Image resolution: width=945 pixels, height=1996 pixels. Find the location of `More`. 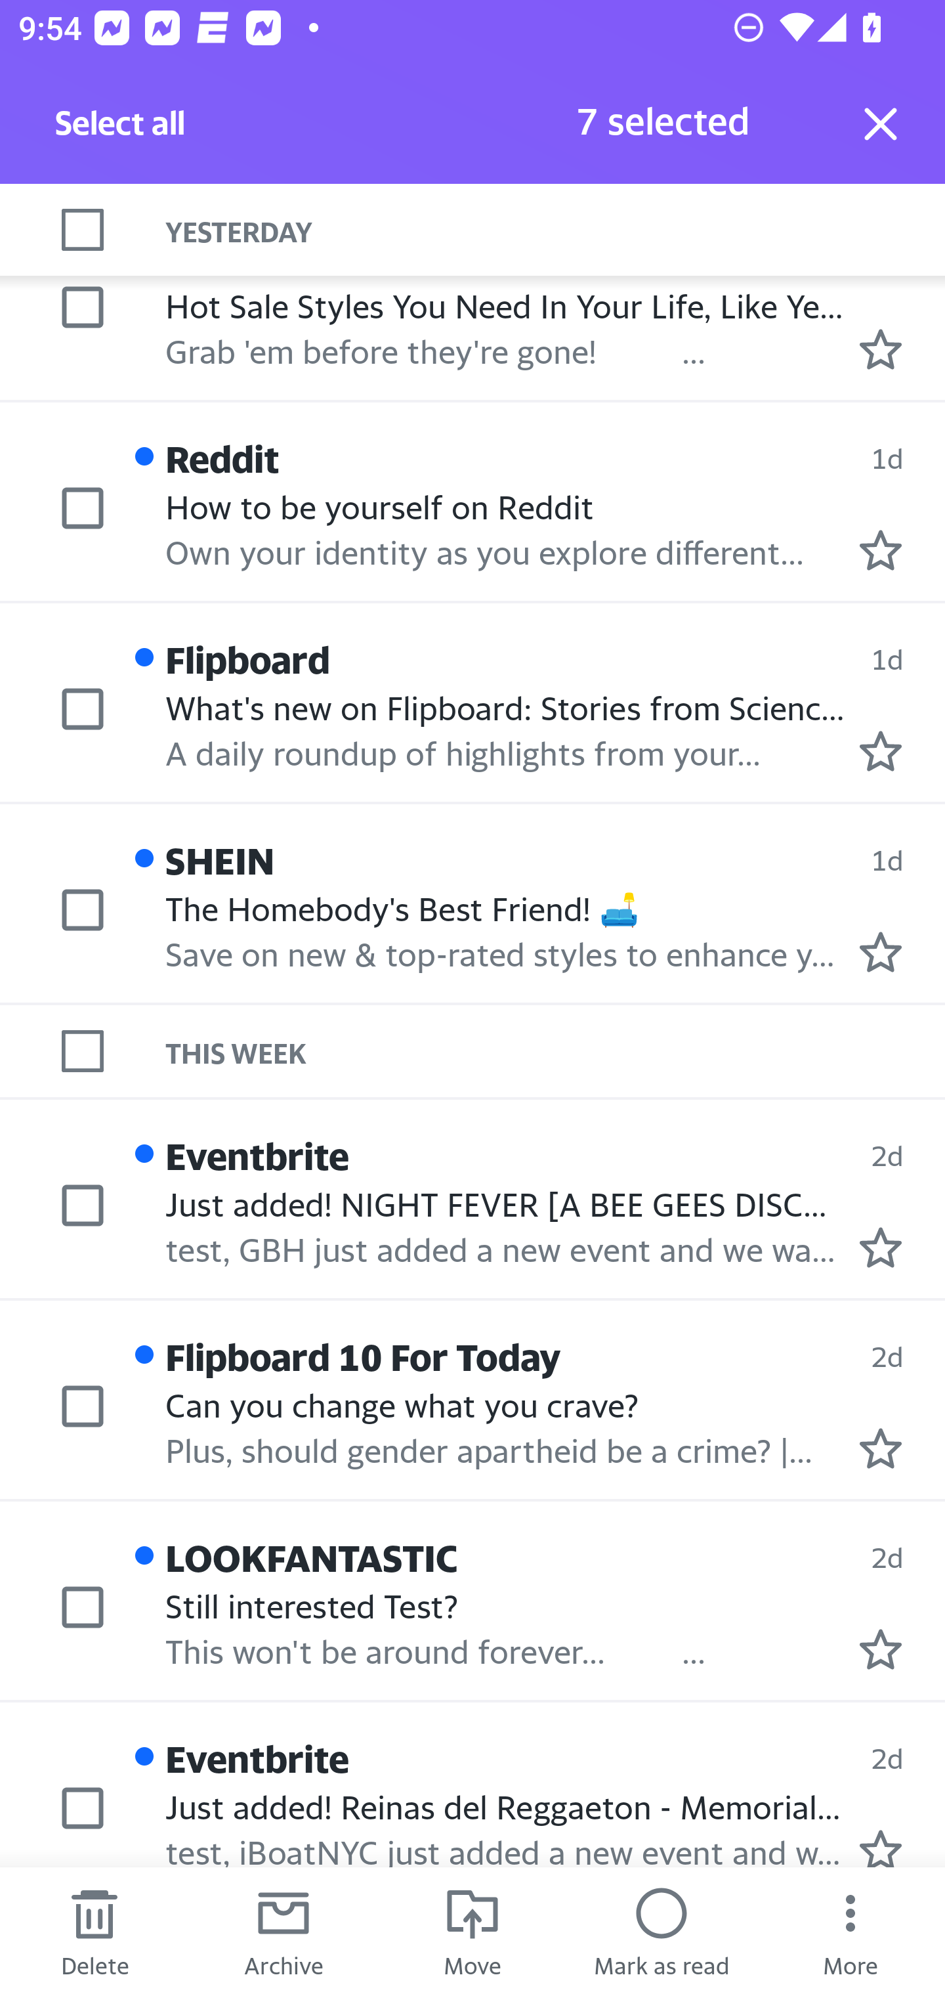

More is located at coordinates (850, 1932).